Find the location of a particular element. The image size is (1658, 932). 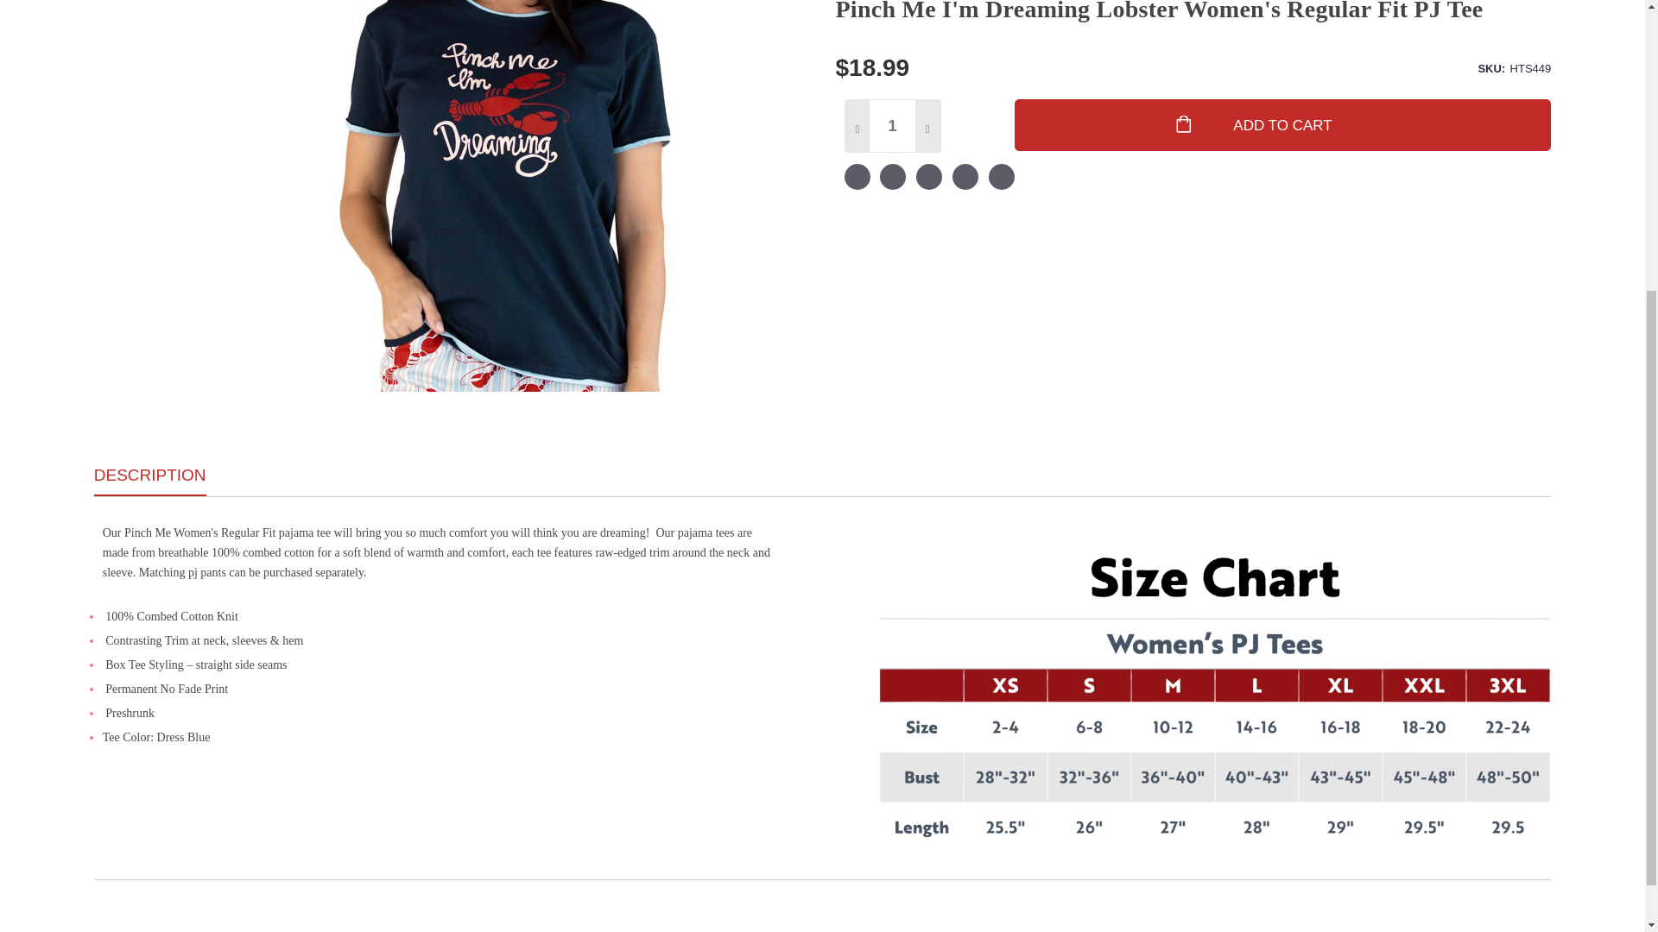

Print is located at coordinates (929, 179).